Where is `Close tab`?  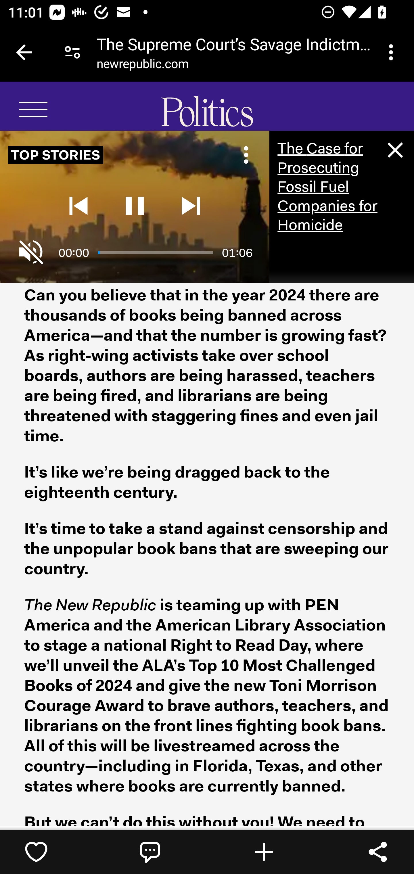 Close tab is located at coordinates (24, 52).